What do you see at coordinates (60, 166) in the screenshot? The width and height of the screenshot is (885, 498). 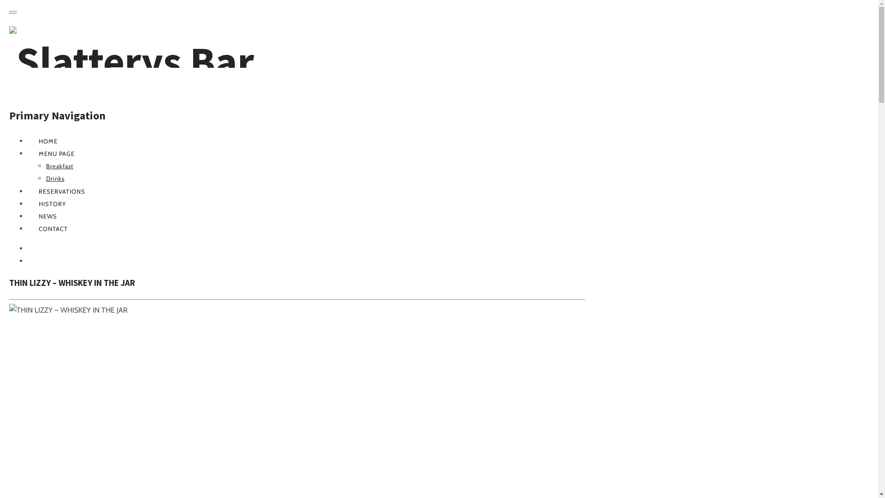 I see `Breakfast` at bounding box center [60, 166].